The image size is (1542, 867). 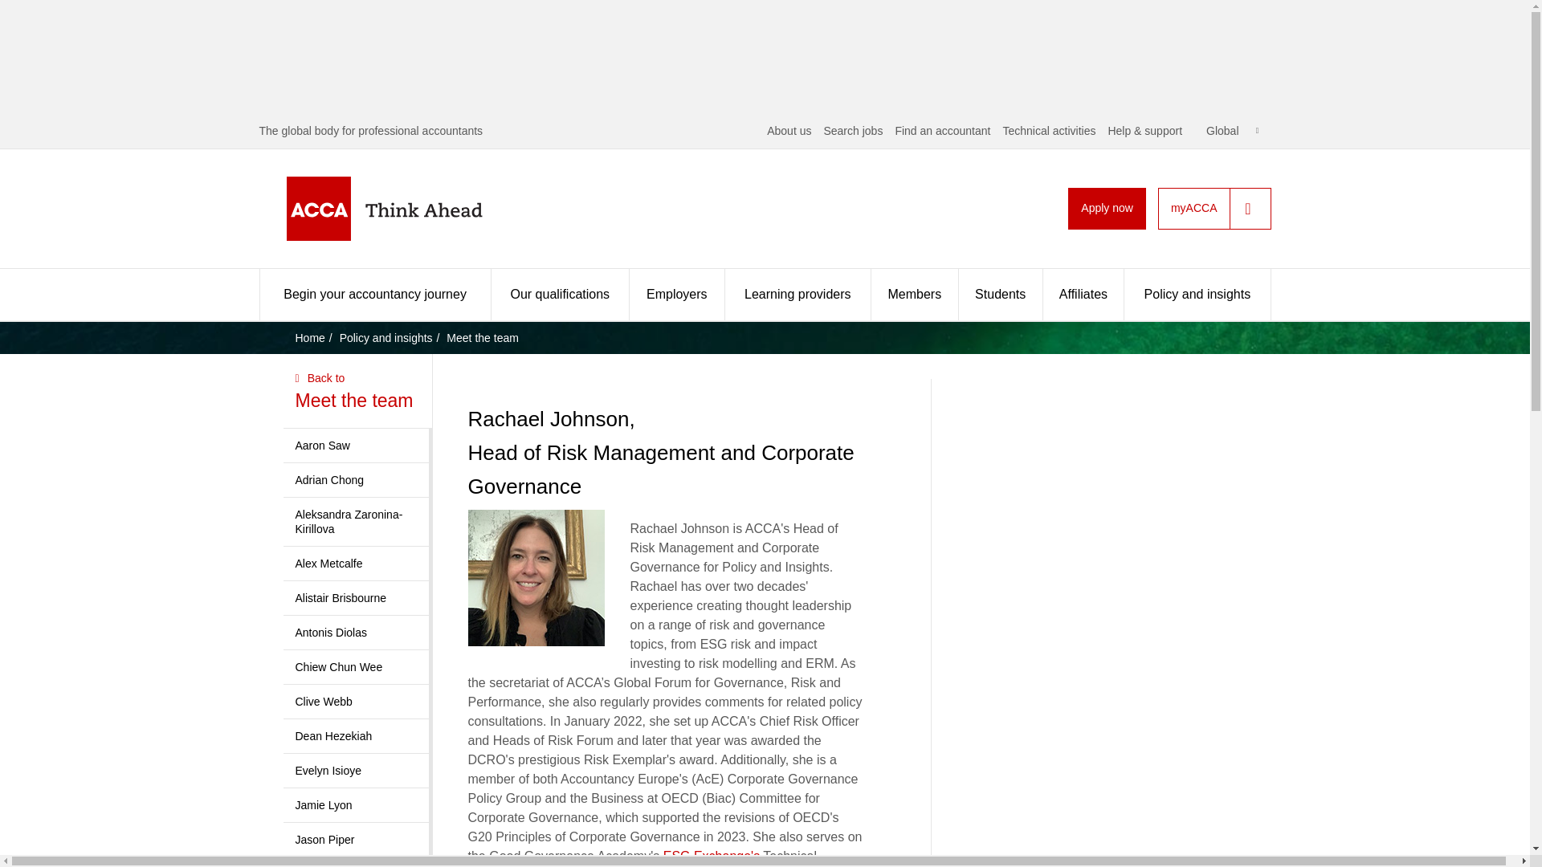 What do you see at coordinates (535, 578) in the screenshot?
I see `Rachael Johnson` at bounding box center [535, 578].